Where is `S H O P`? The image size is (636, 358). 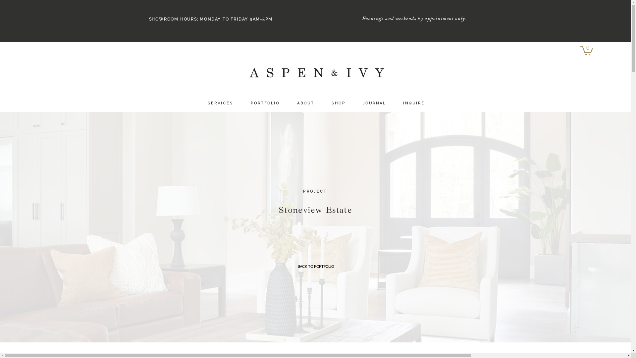
S H O P is located at coordinates (338, 103).